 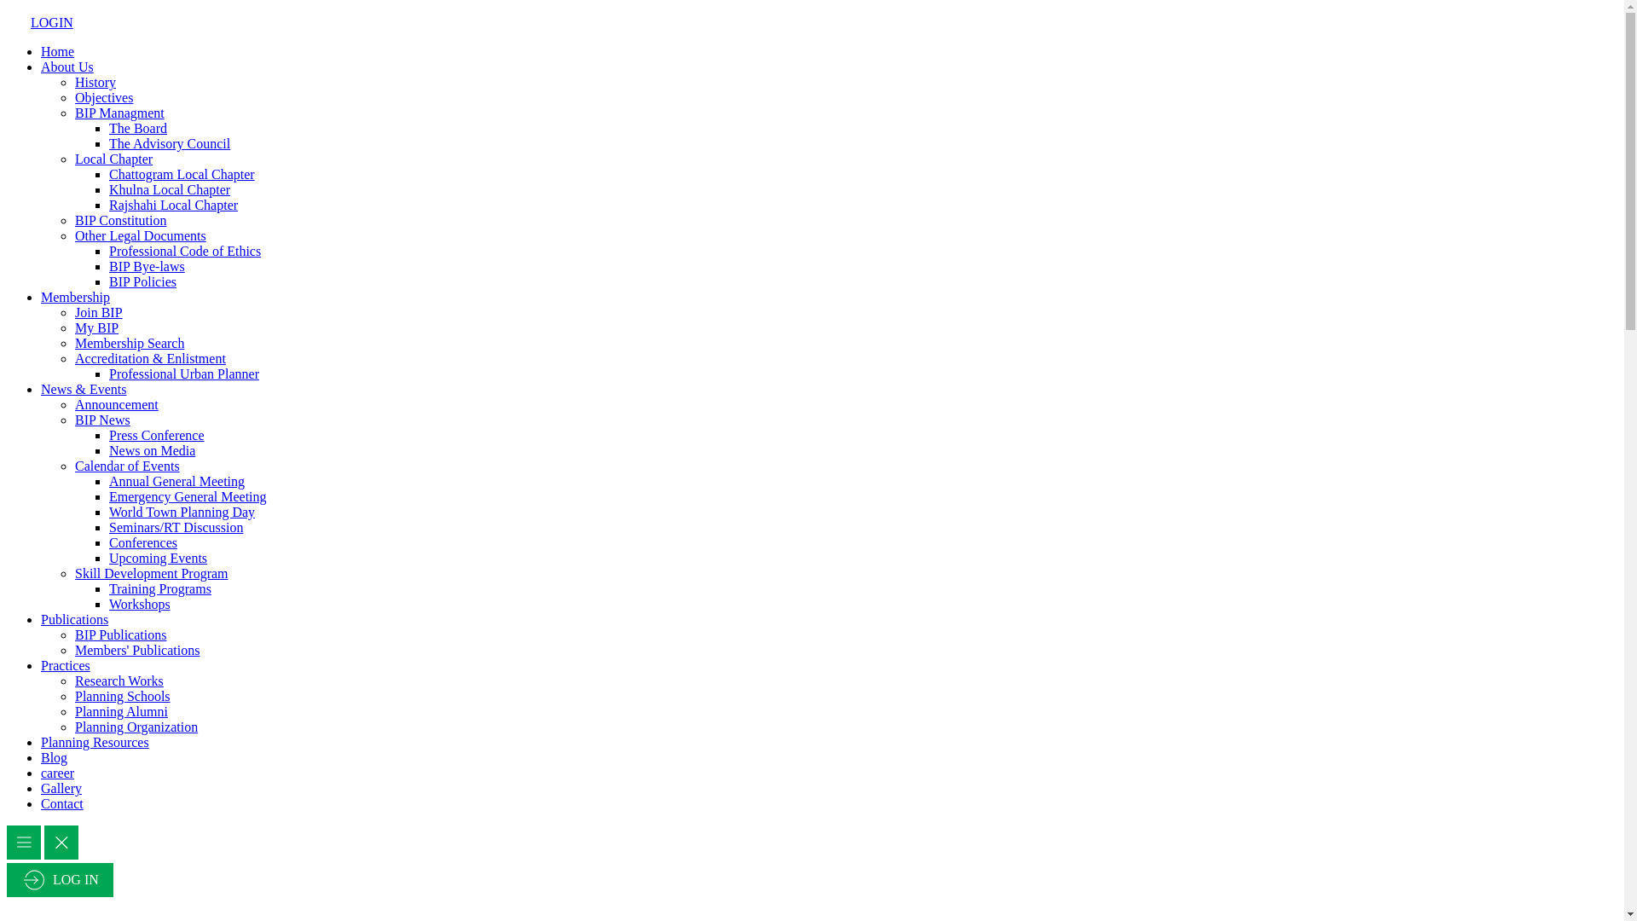 What do you see at coordinates (42, 22) in the screenshot?
I see `LOGIN` at bounding box center [42, 22].